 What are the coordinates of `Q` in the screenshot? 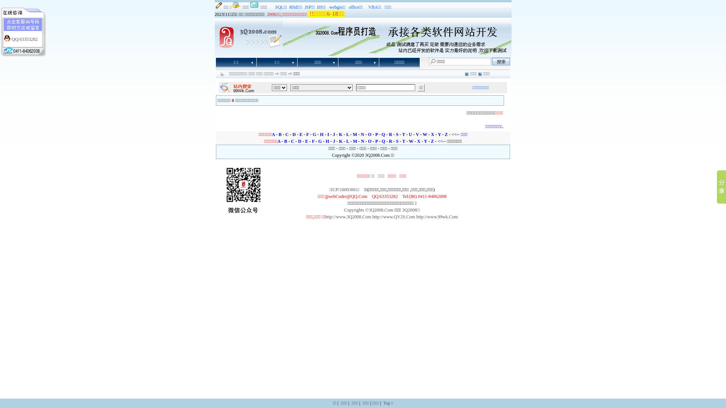 It's located at (383, 134).